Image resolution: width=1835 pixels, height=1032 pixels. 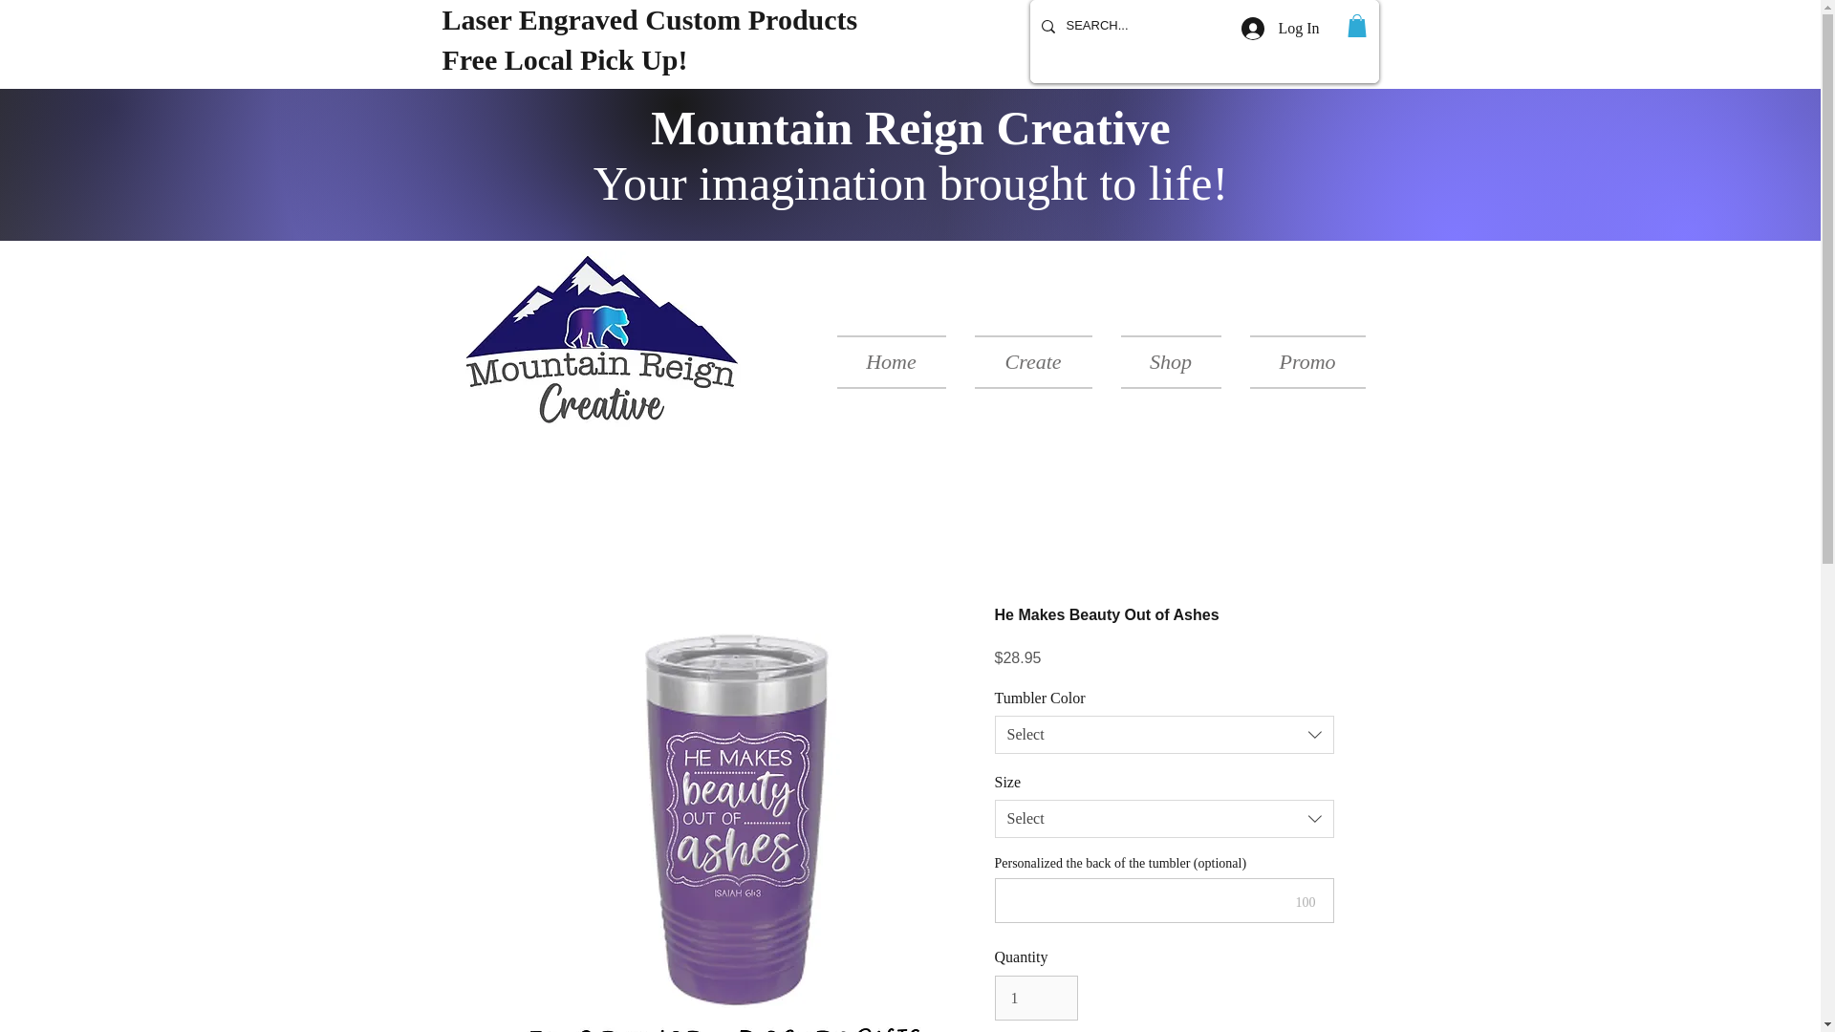 I want to click on Select, so click(x=1164, y=735).